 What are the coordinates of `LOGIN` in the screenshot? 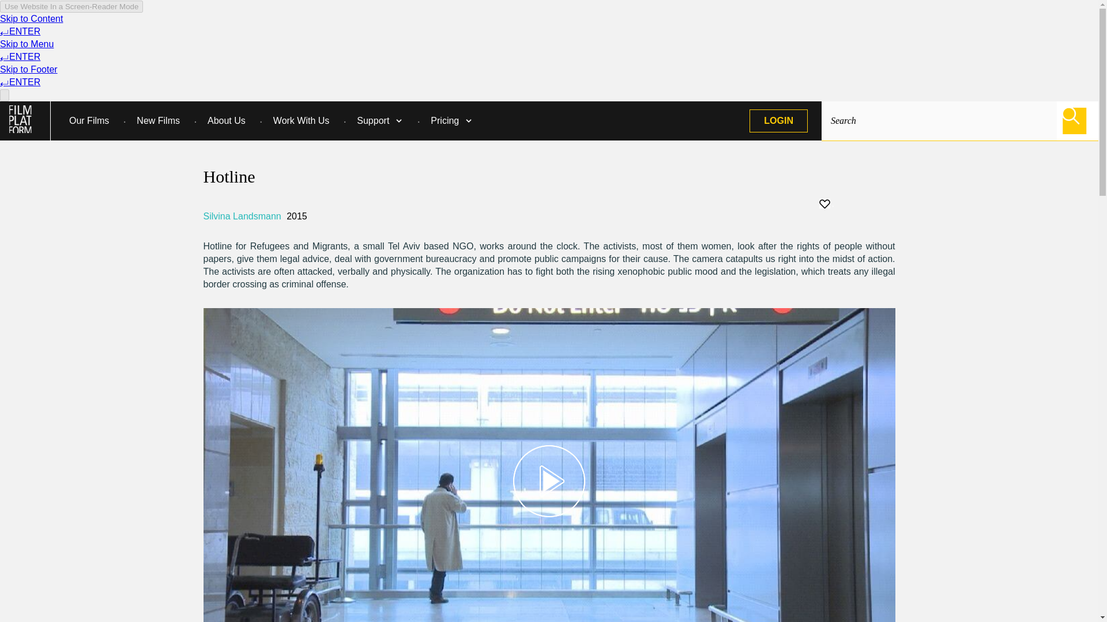 It's located at (778, 121).